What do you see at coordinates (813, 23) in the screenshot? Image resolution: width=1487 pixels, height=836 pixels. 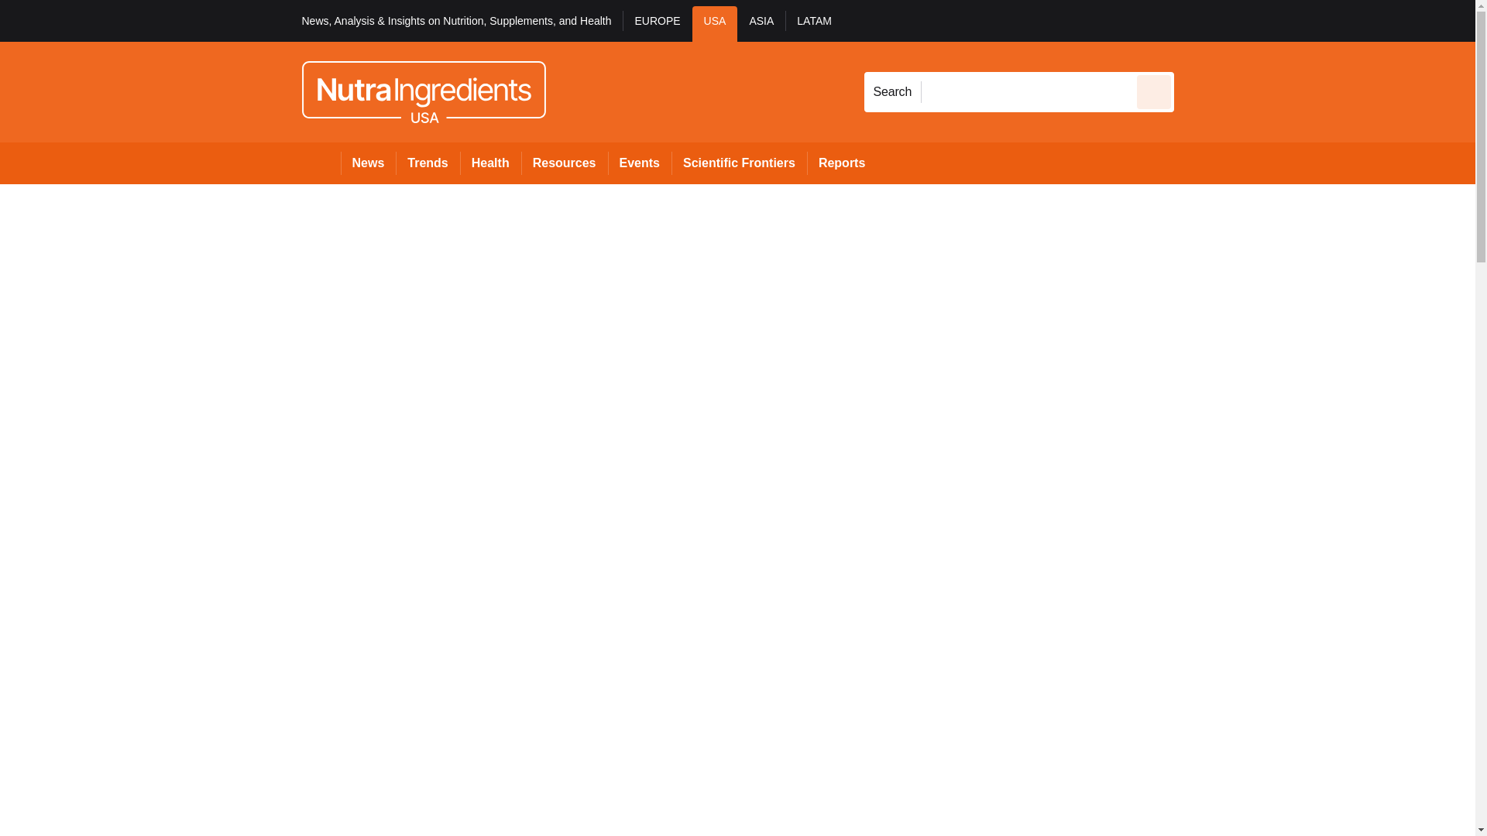 I see `LATAM` at bounding box center [813, 23].